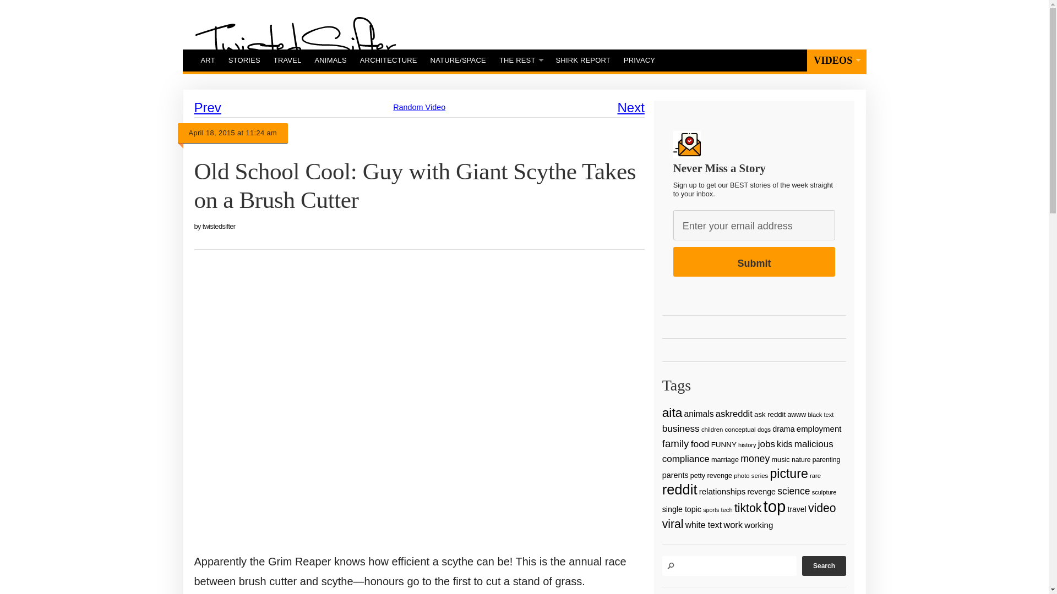 The image size is (1057, 594). Describe the element at coordinates (584, 60) in the screenshot. I see `SHIRK REPORT` at that location.